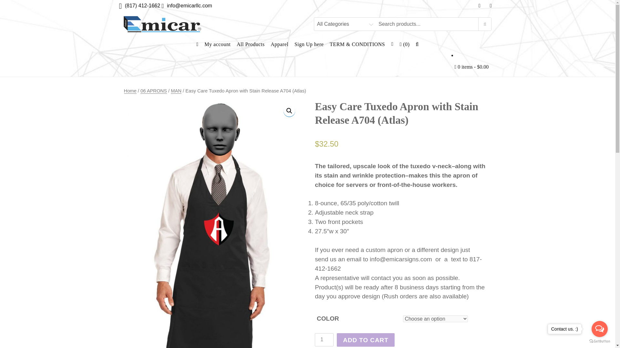 This screenshot has height=348, width=620. What do you see at coordinates (130, 91) in the screenshot?
I see `Home` at bounding box center [130, 91].